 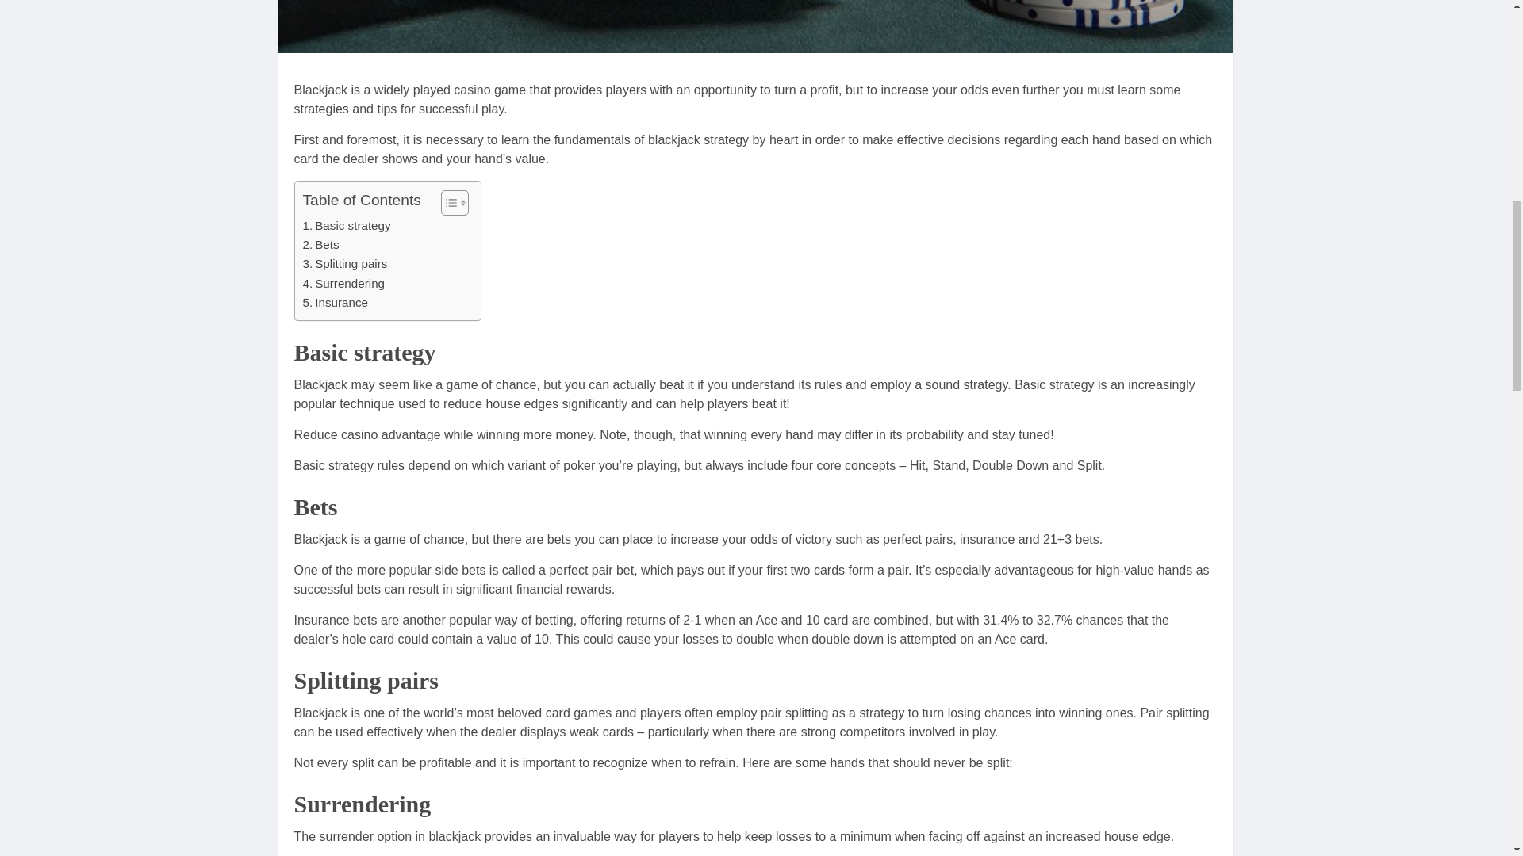 I want to click on Insurance, so click(x=336, y=303).